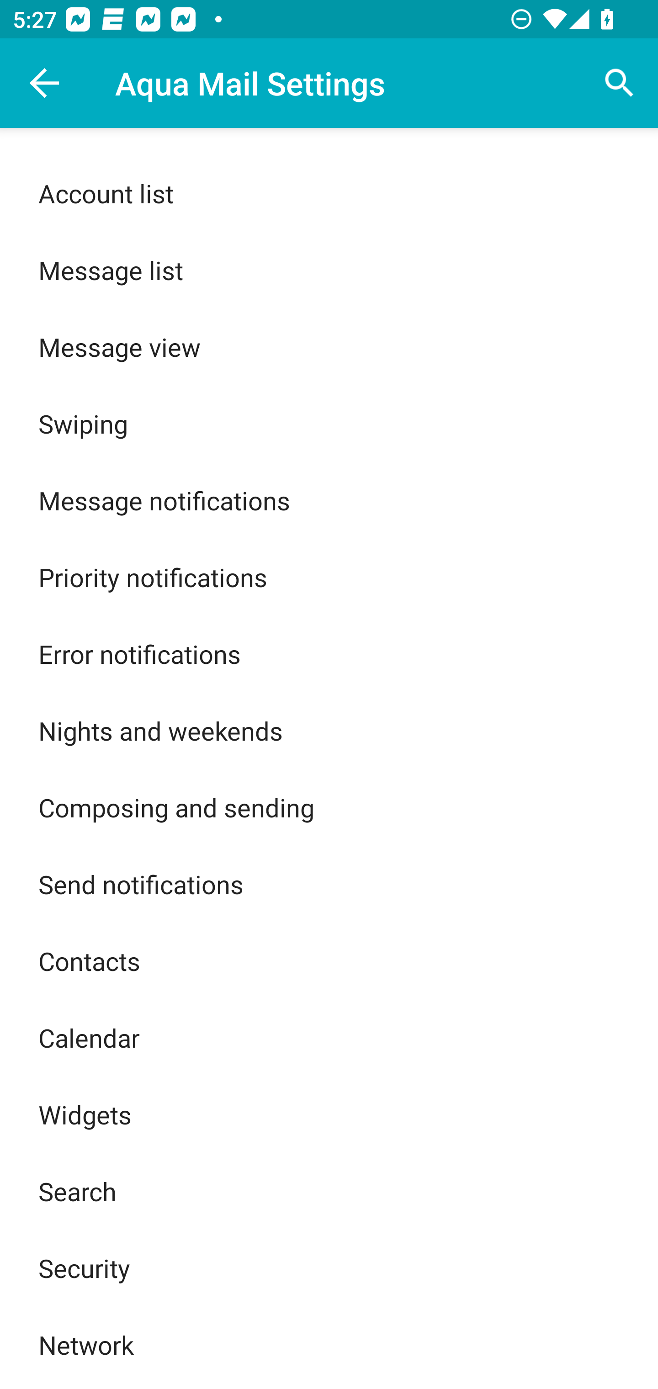  I want to click on Network, so click(329, 1344).